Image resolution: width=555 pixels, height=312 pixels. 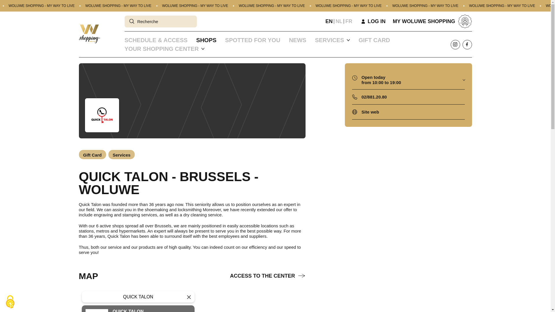 What do you see at coordinates (349, 21) in the screenshot?
I see `FR` at bounding box center [349, 21].